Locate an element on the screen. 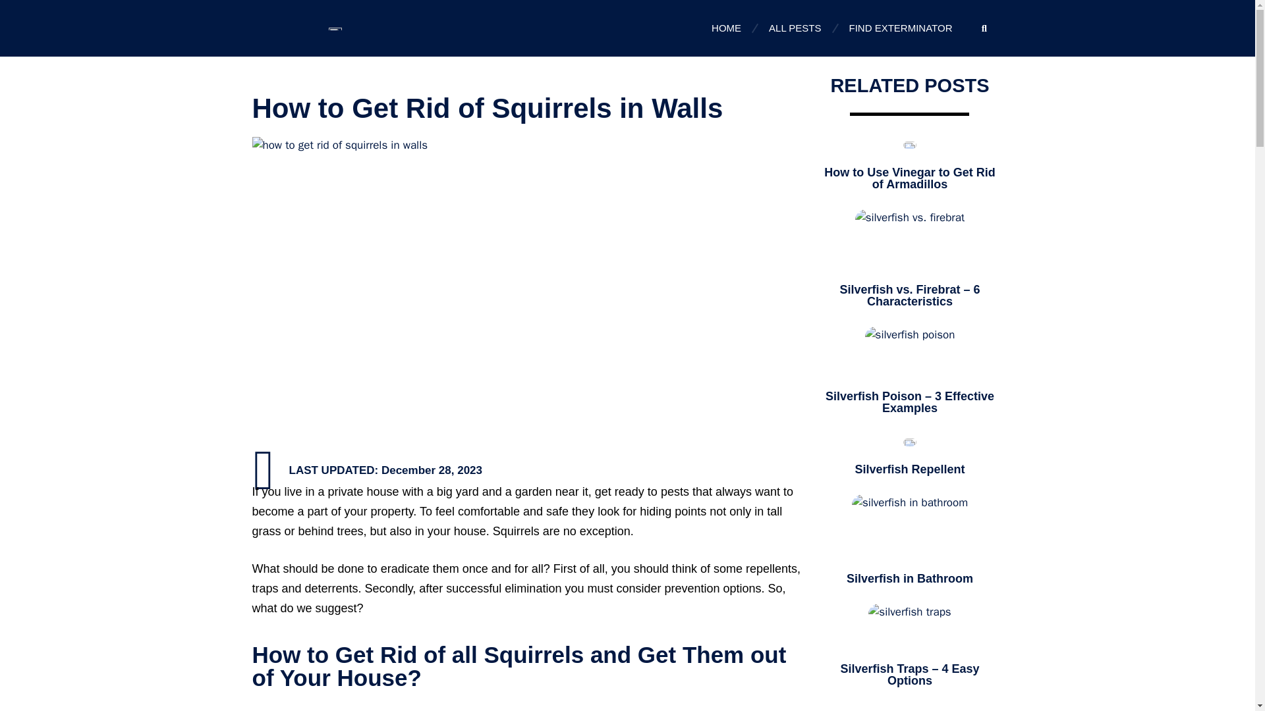  Silverfish in Bathroom is located at coordinates (909, 578).